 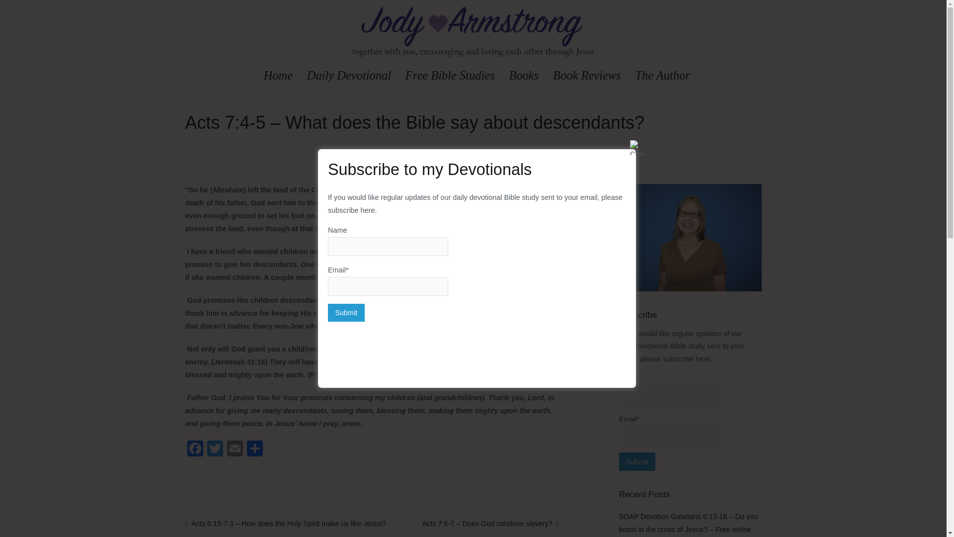 What do you see at coordinates (505, 64) in the screenshot?
I see `Jody Armstrong` at bounding box center [505, 64].